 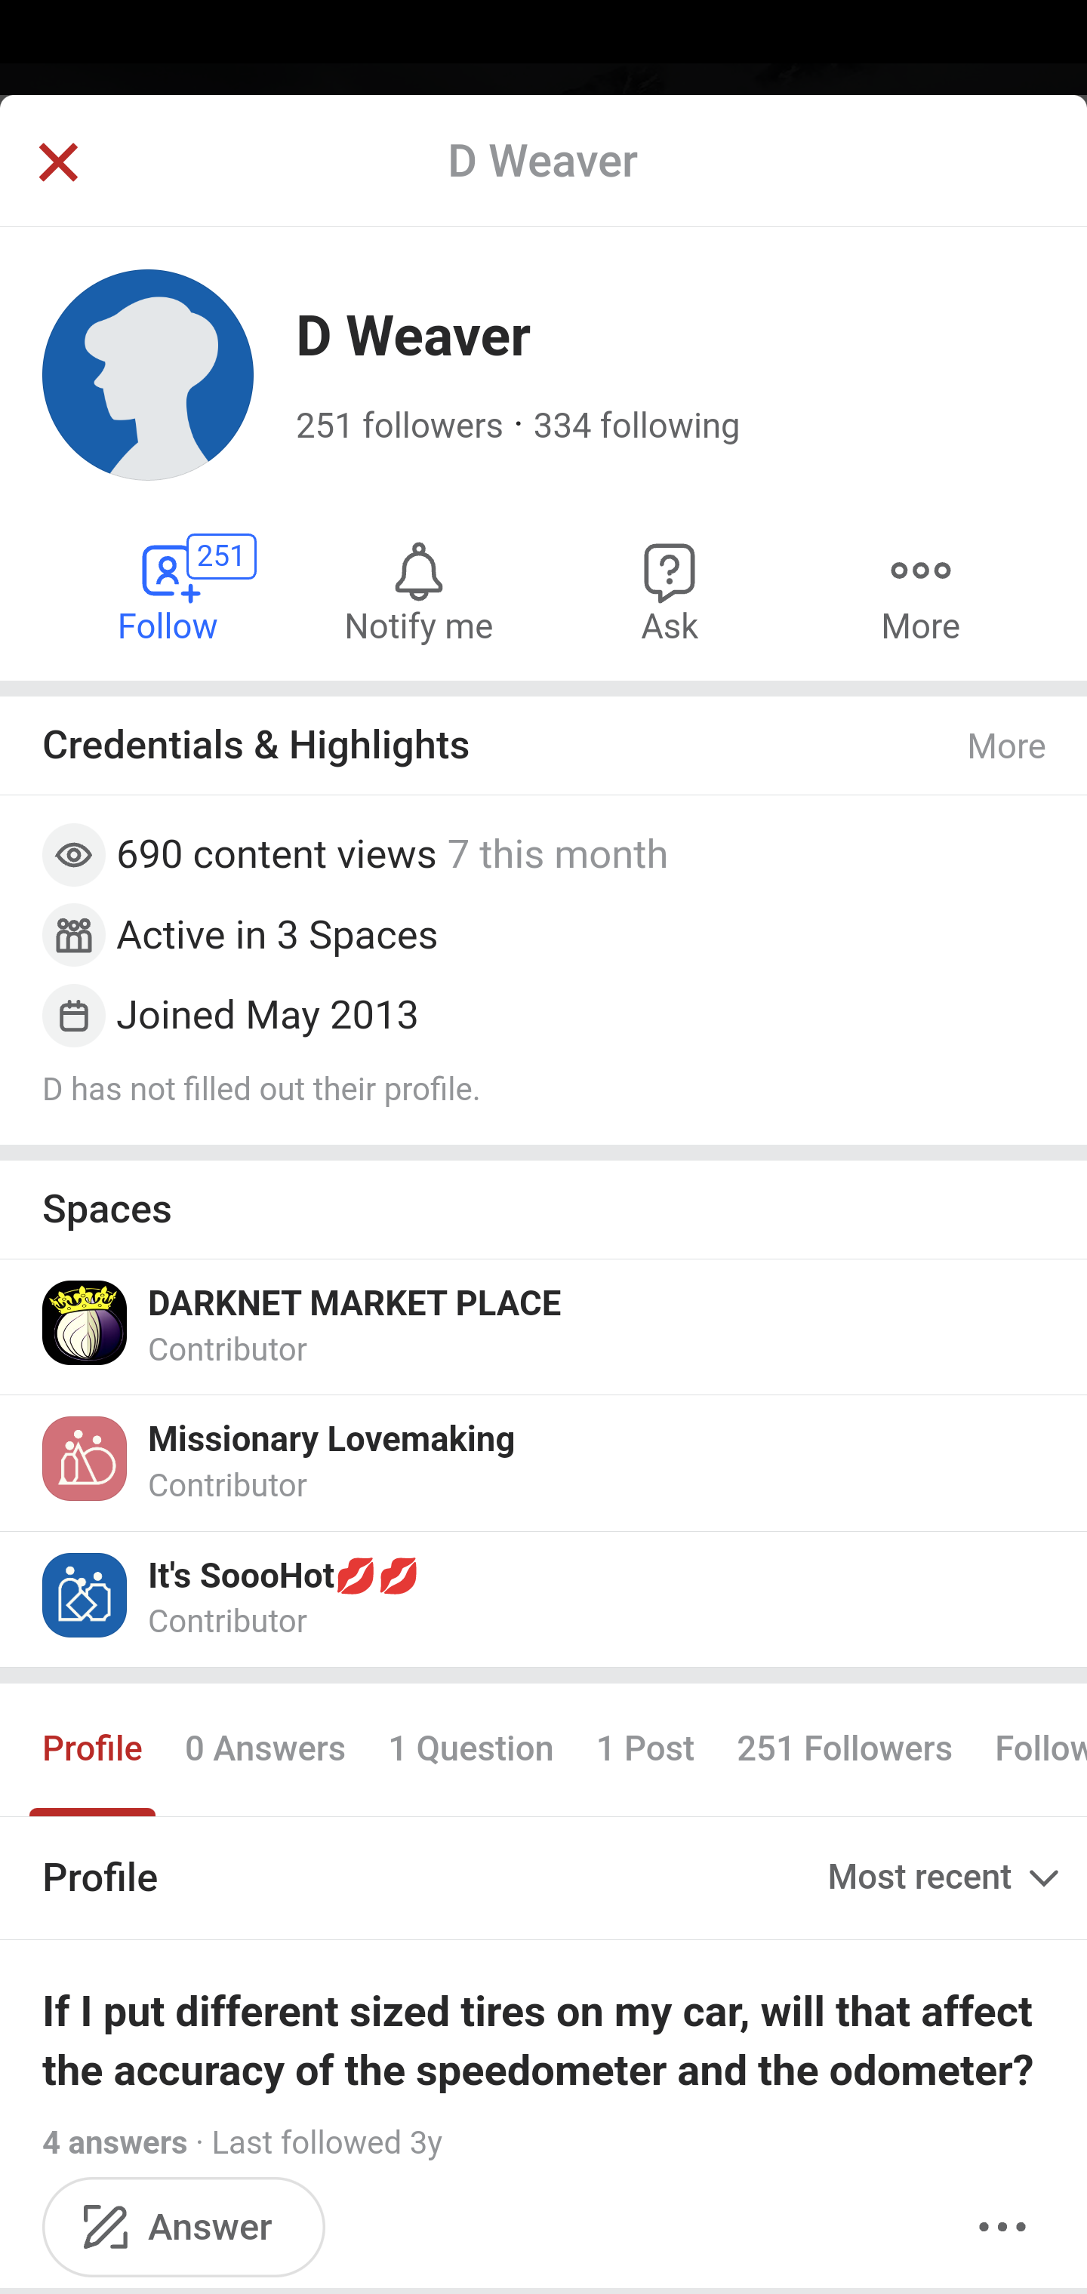 I want to click on Notify me, so click(x=418, y=592).